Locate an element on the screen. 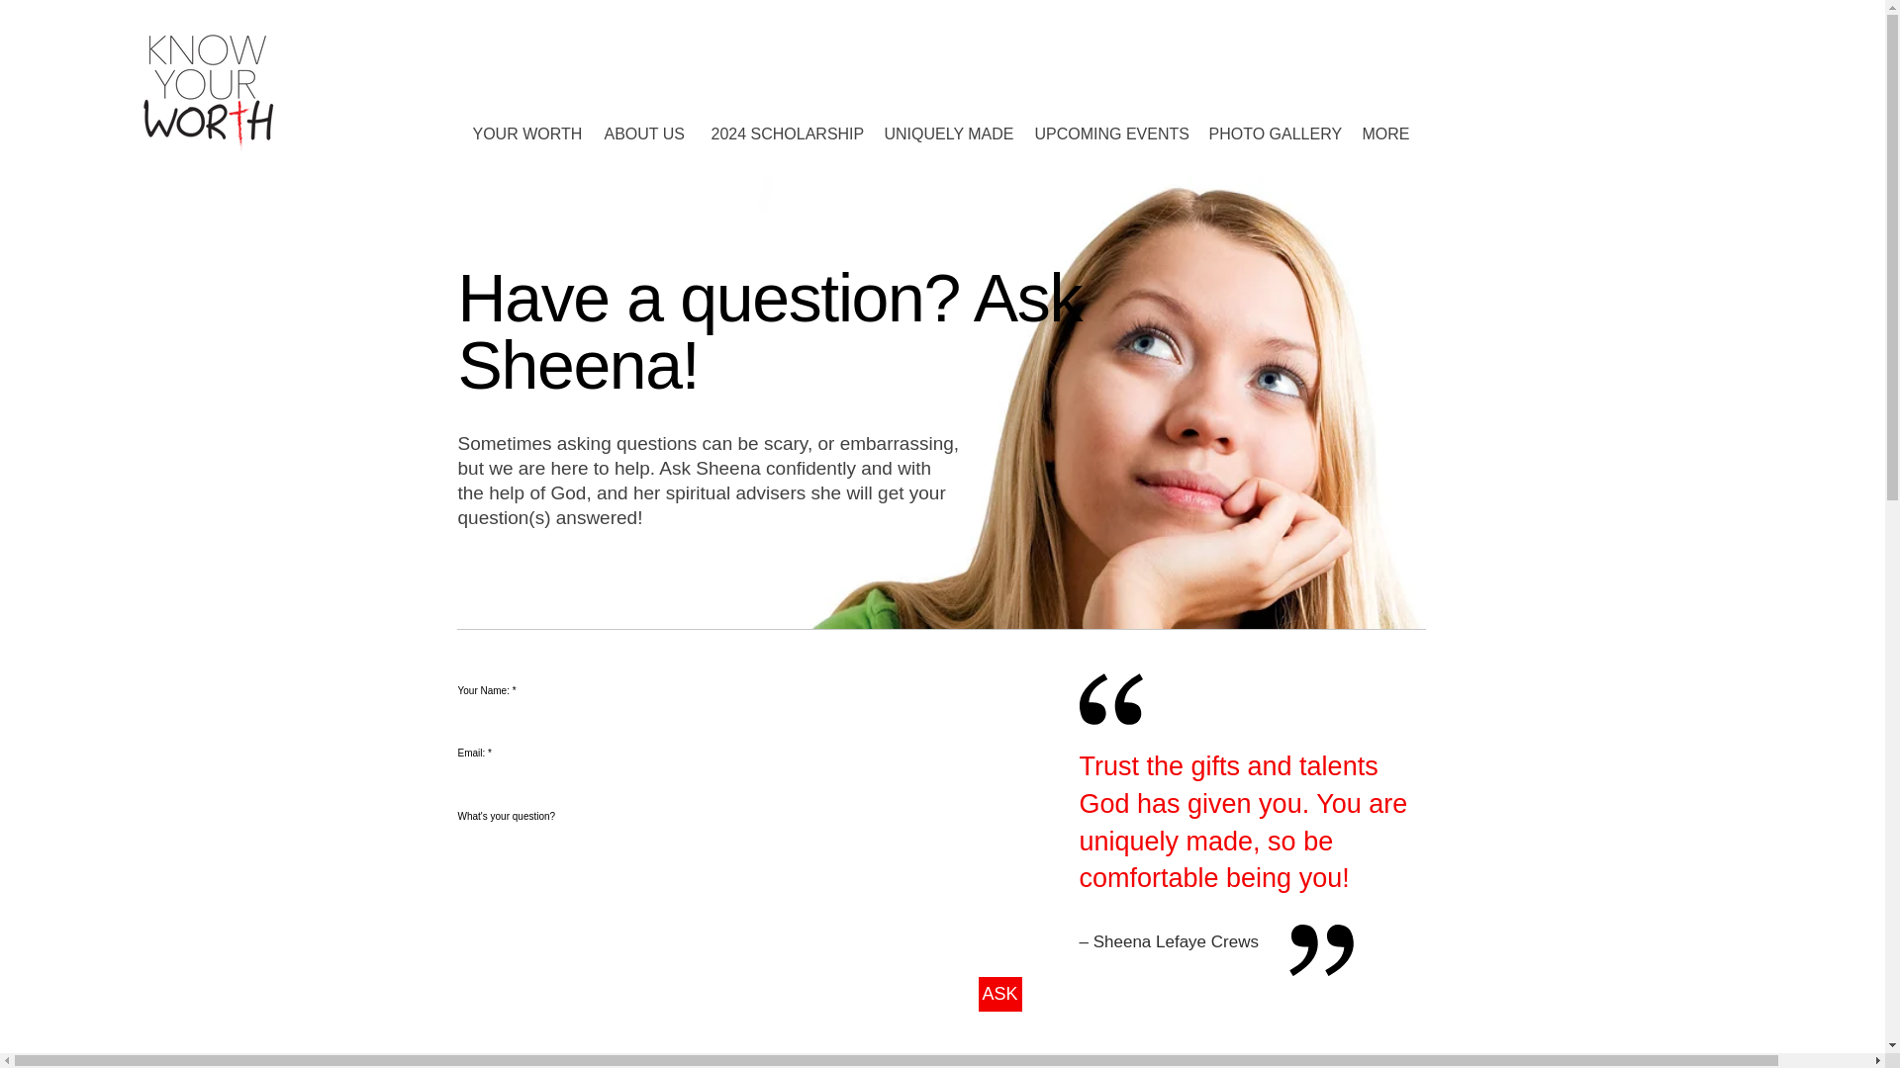 Image resolution: width=1900 pixels, height=1068 pixels. Have a question? Ask Sheena! is located at coordinates (769, 331).